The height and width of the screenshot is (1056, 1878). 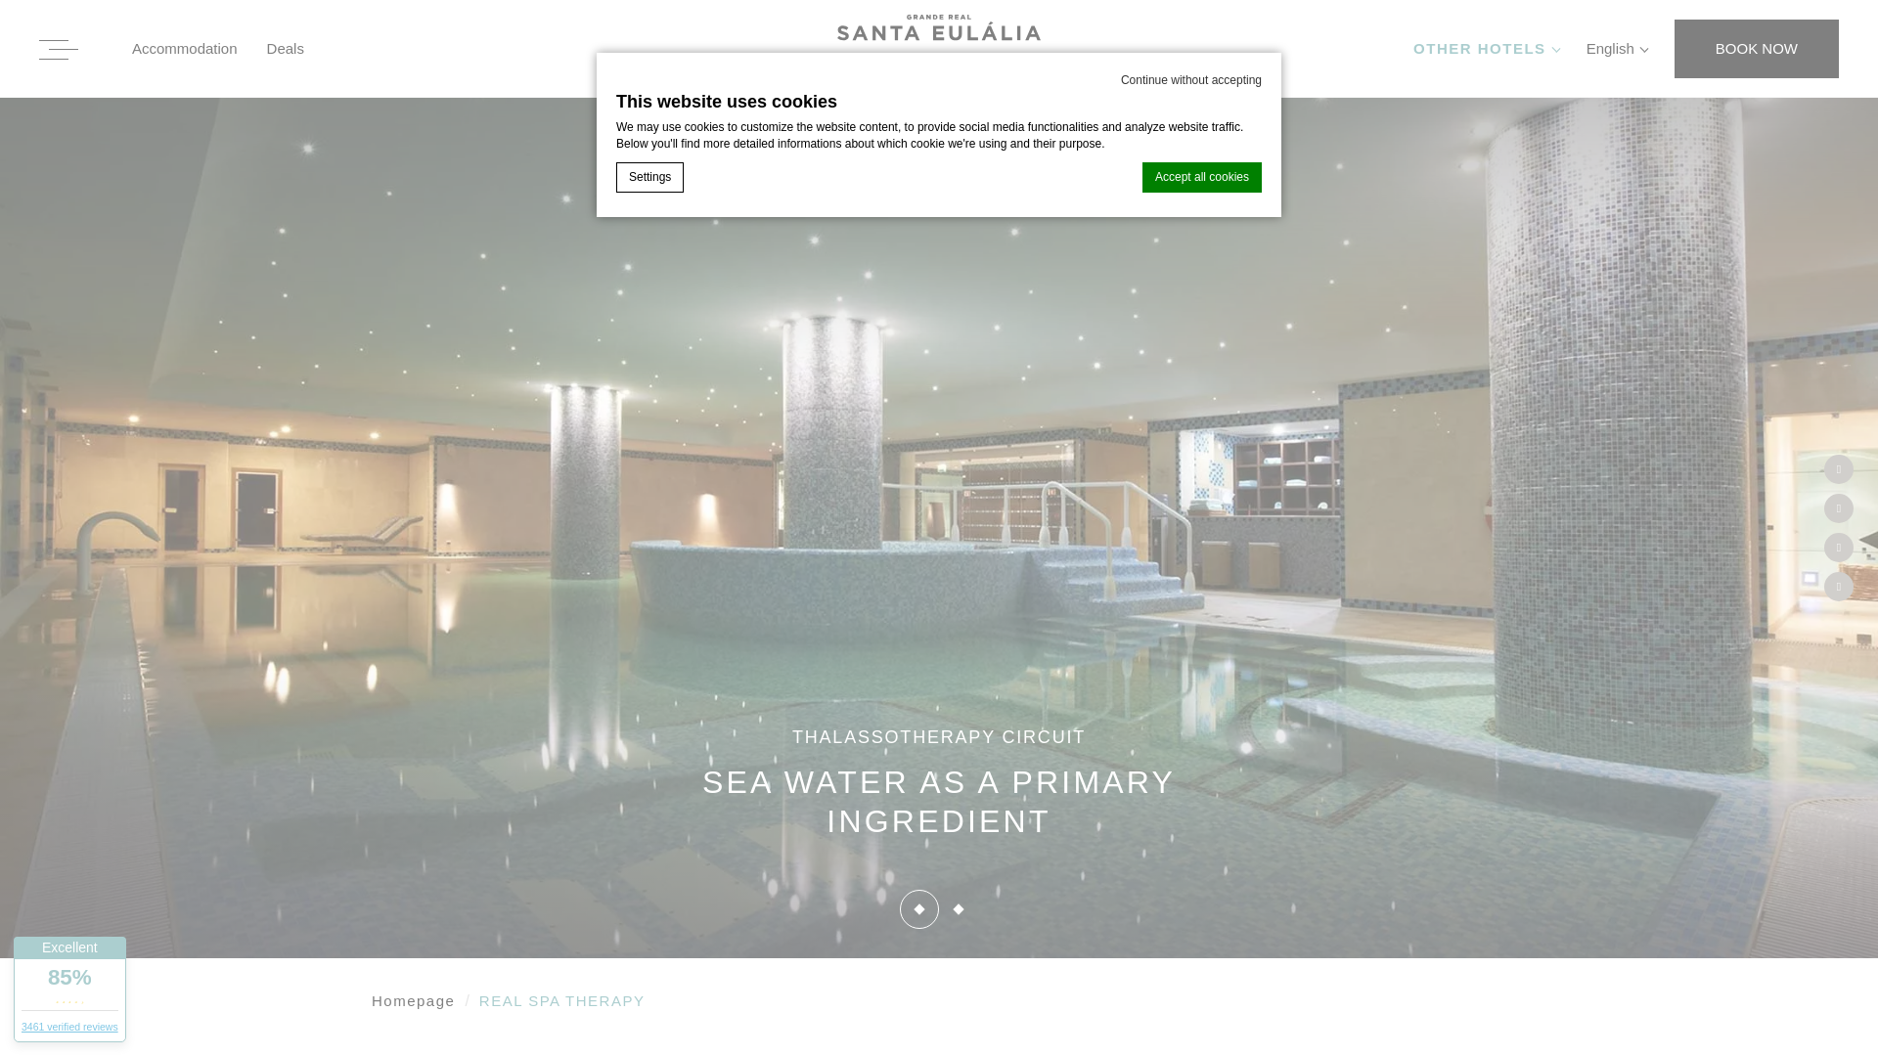 What do you see at coordinates (1191, 80) in the screenshot?
I see `Continue without accepting` at bounding box center [1191, 80].